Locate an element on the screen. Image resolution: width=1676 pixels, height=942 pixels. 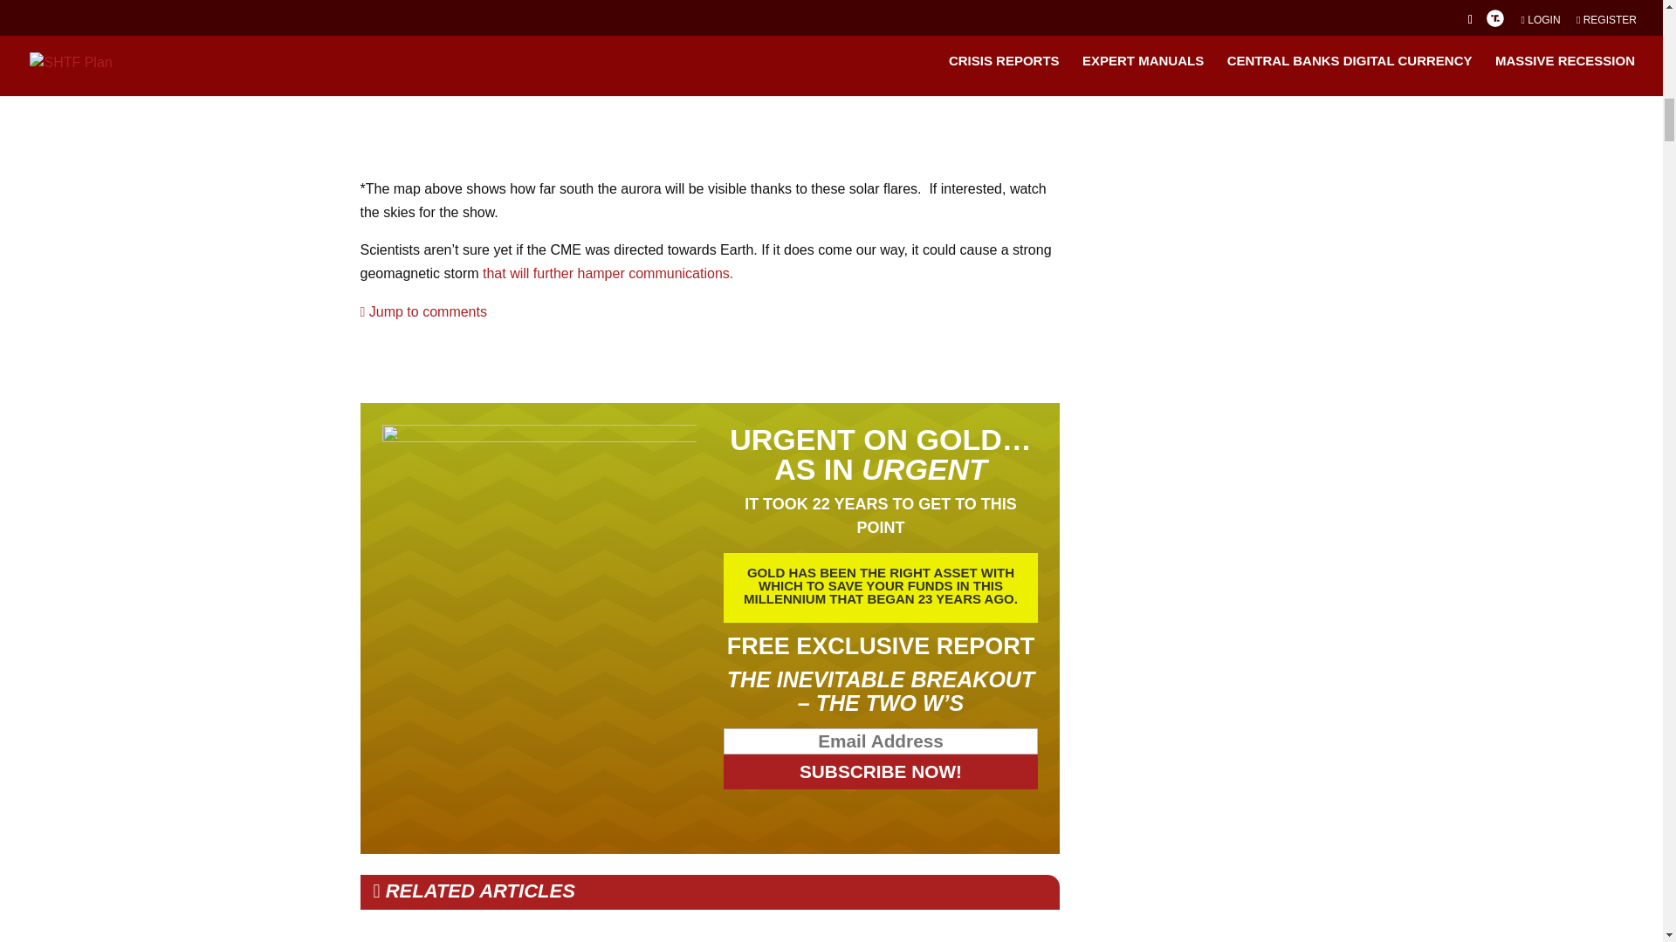
Subscribe Now! is located at coordinates (882, 772).